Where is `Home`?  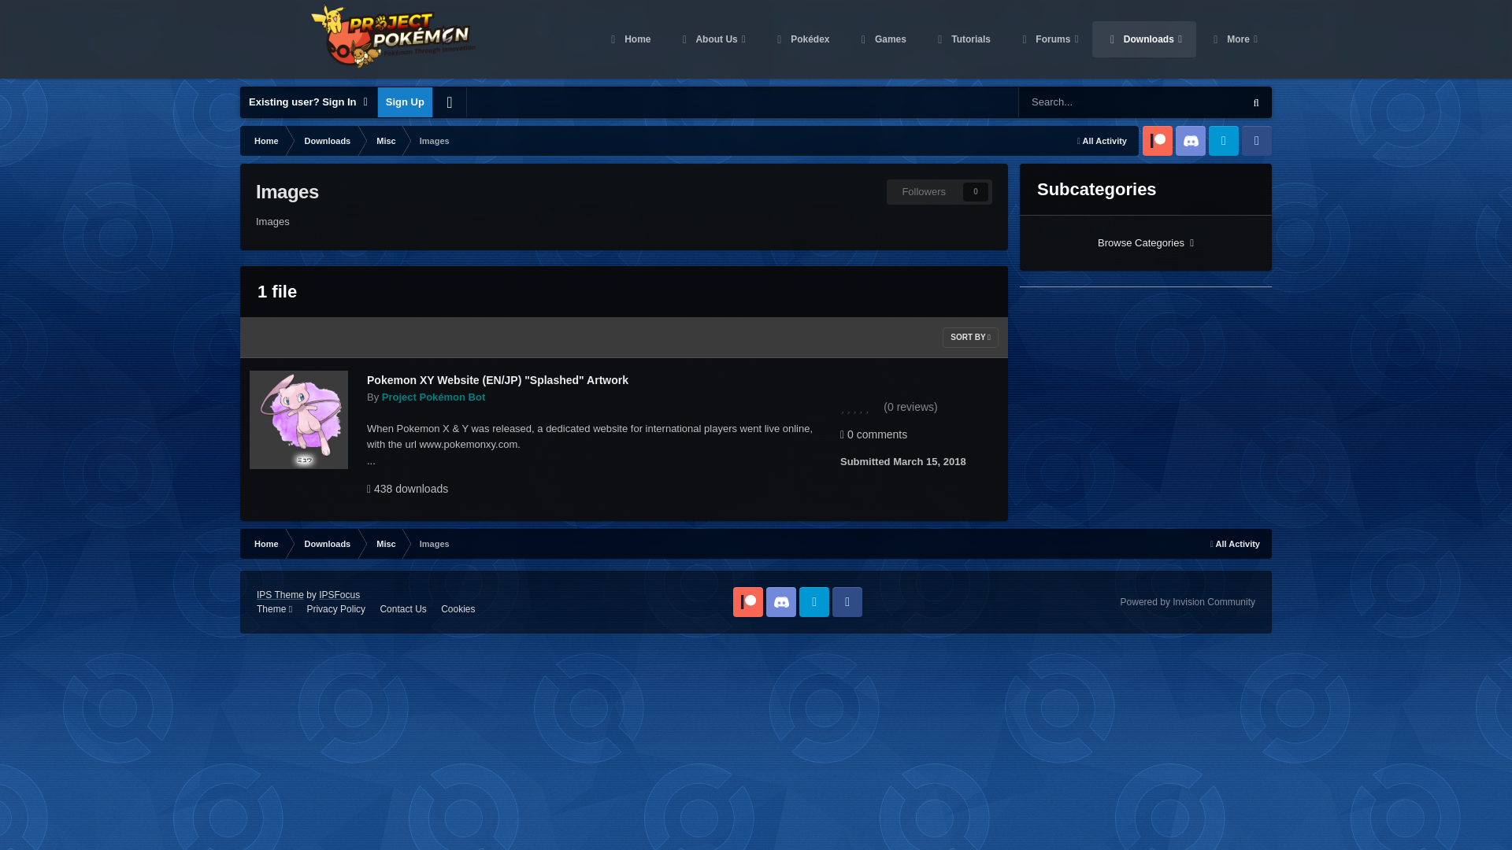
Home is located at coordinates (265, 543).